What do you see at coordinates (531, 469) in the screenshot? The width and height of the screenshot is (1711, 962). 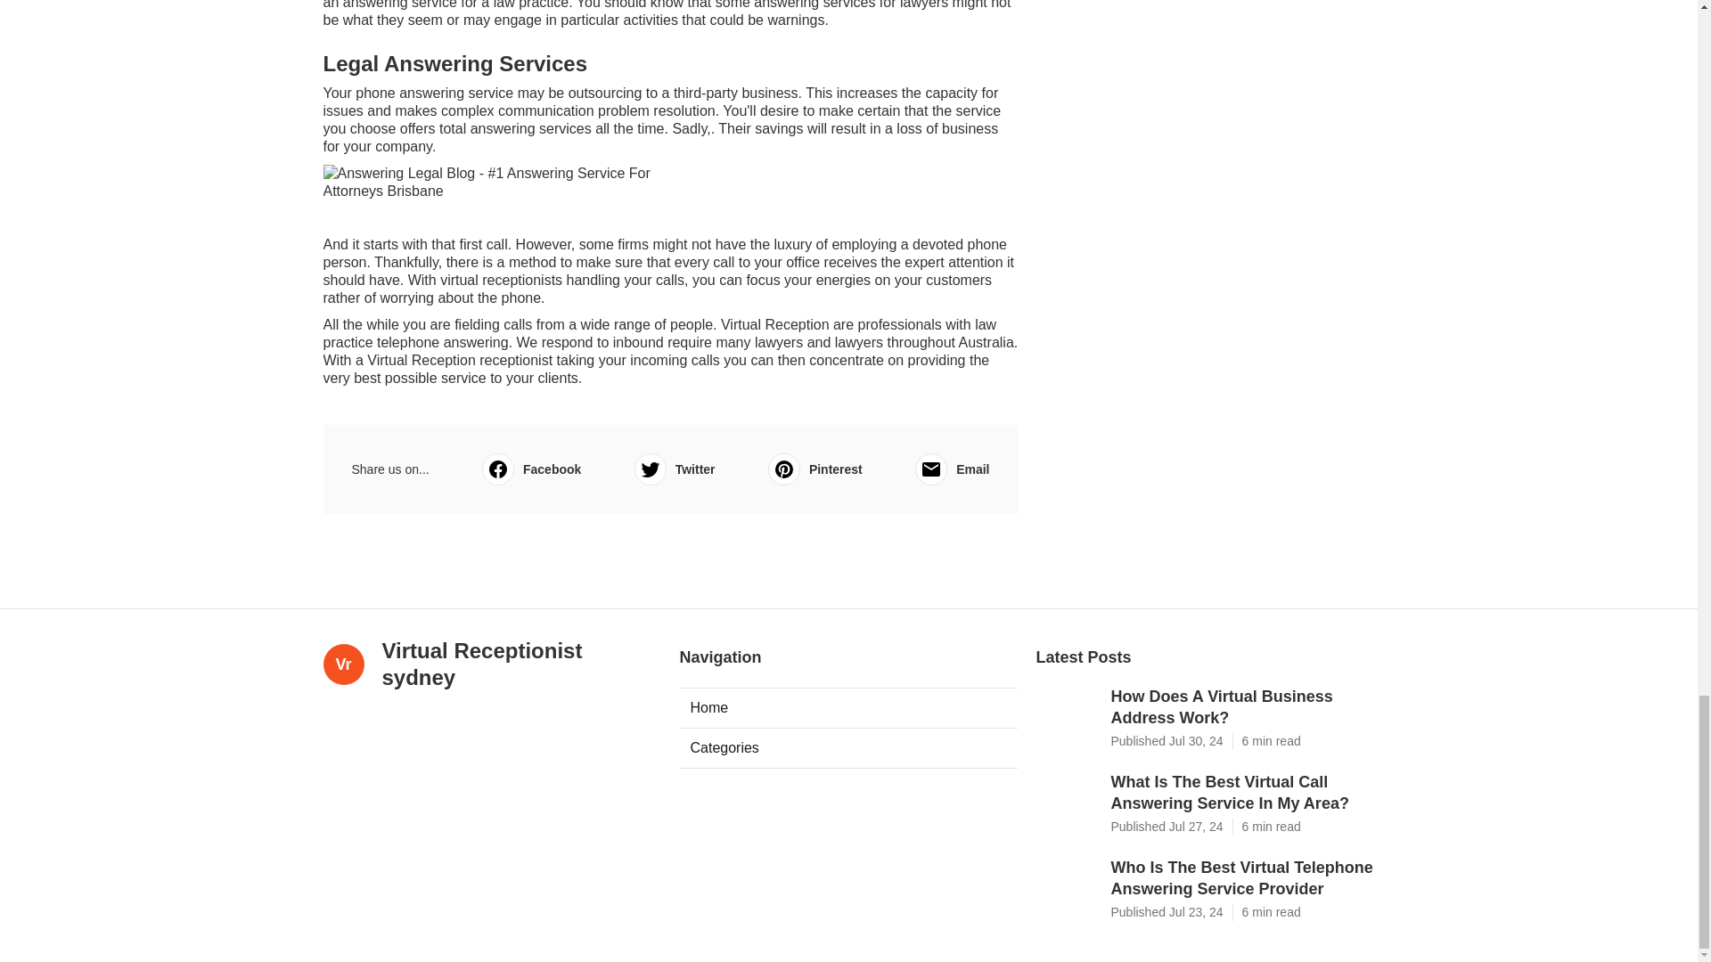 I see `Facebook` at bounding box center [531, 469].